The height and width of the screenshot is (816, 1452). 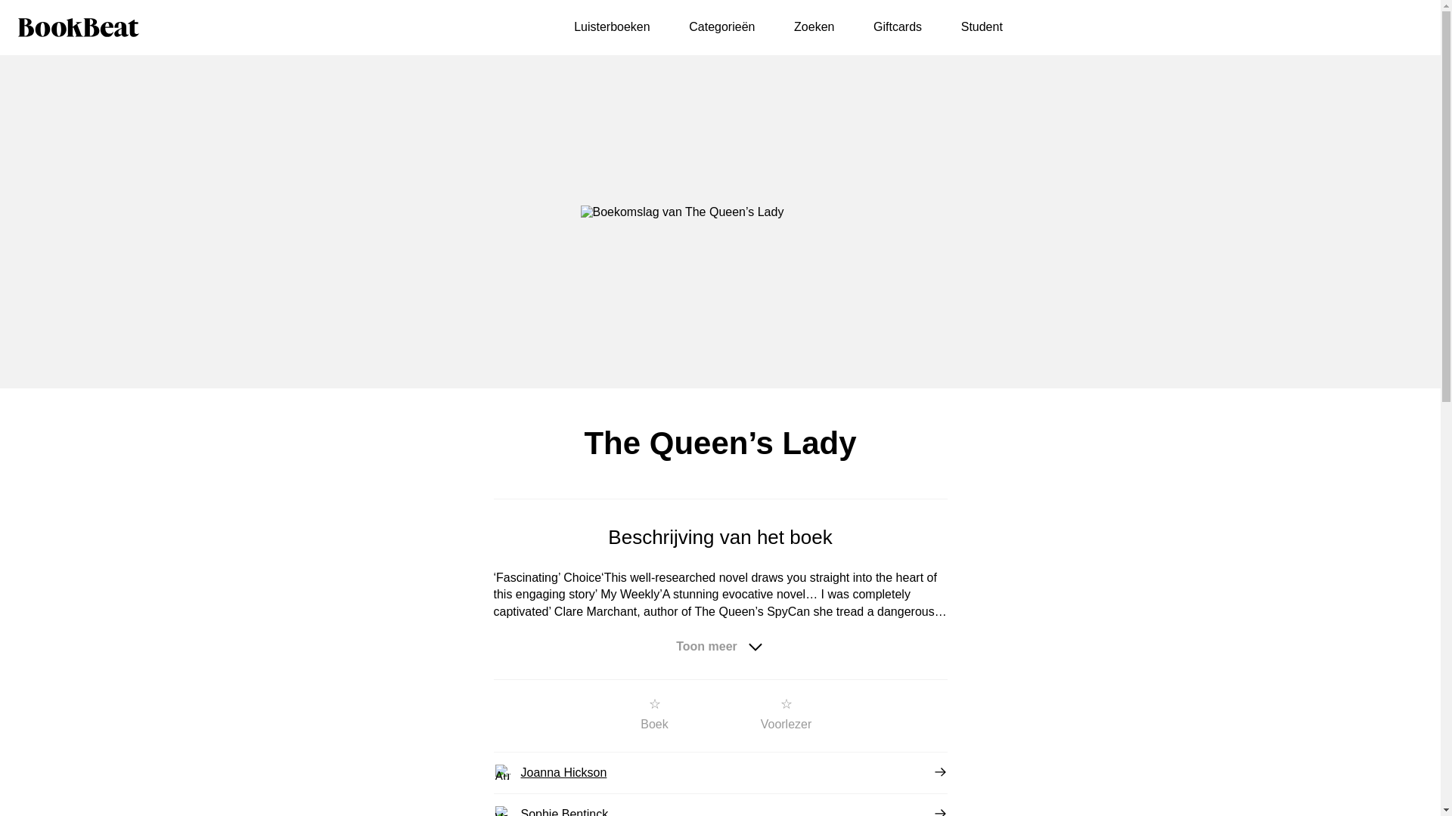 What do you see at coordinates (898, 27) in the screenshot?
I see `Giftcards` at bounding box center [898, 27].